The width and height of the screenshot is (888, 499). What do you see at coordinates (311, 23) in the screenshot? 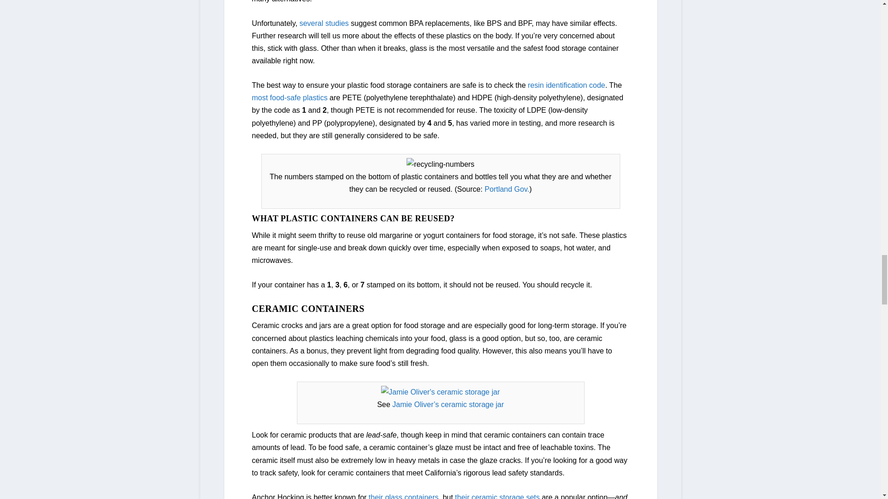
I see `several` at bounding box center [311, 23].